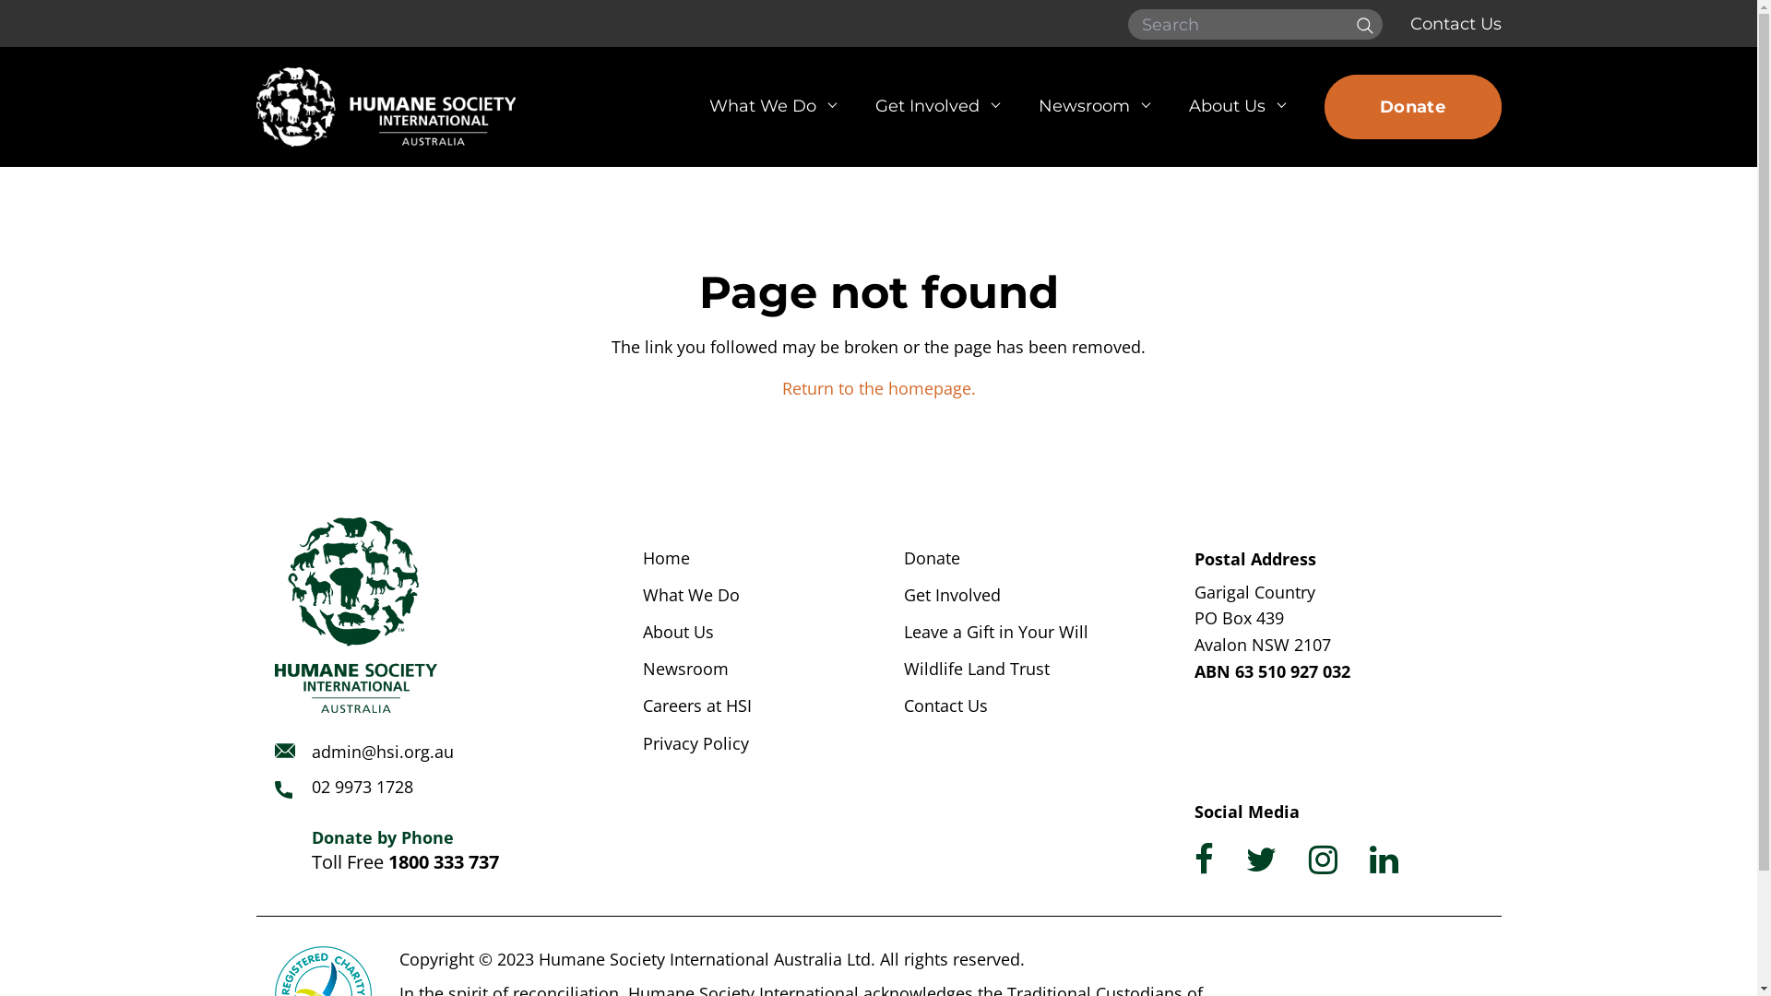 Image resolution: width=1771 pixels, height=996 pixels. Describe the element at coordinates (363, 787) in the screenshot. I see `02 9973 1728` at that location.